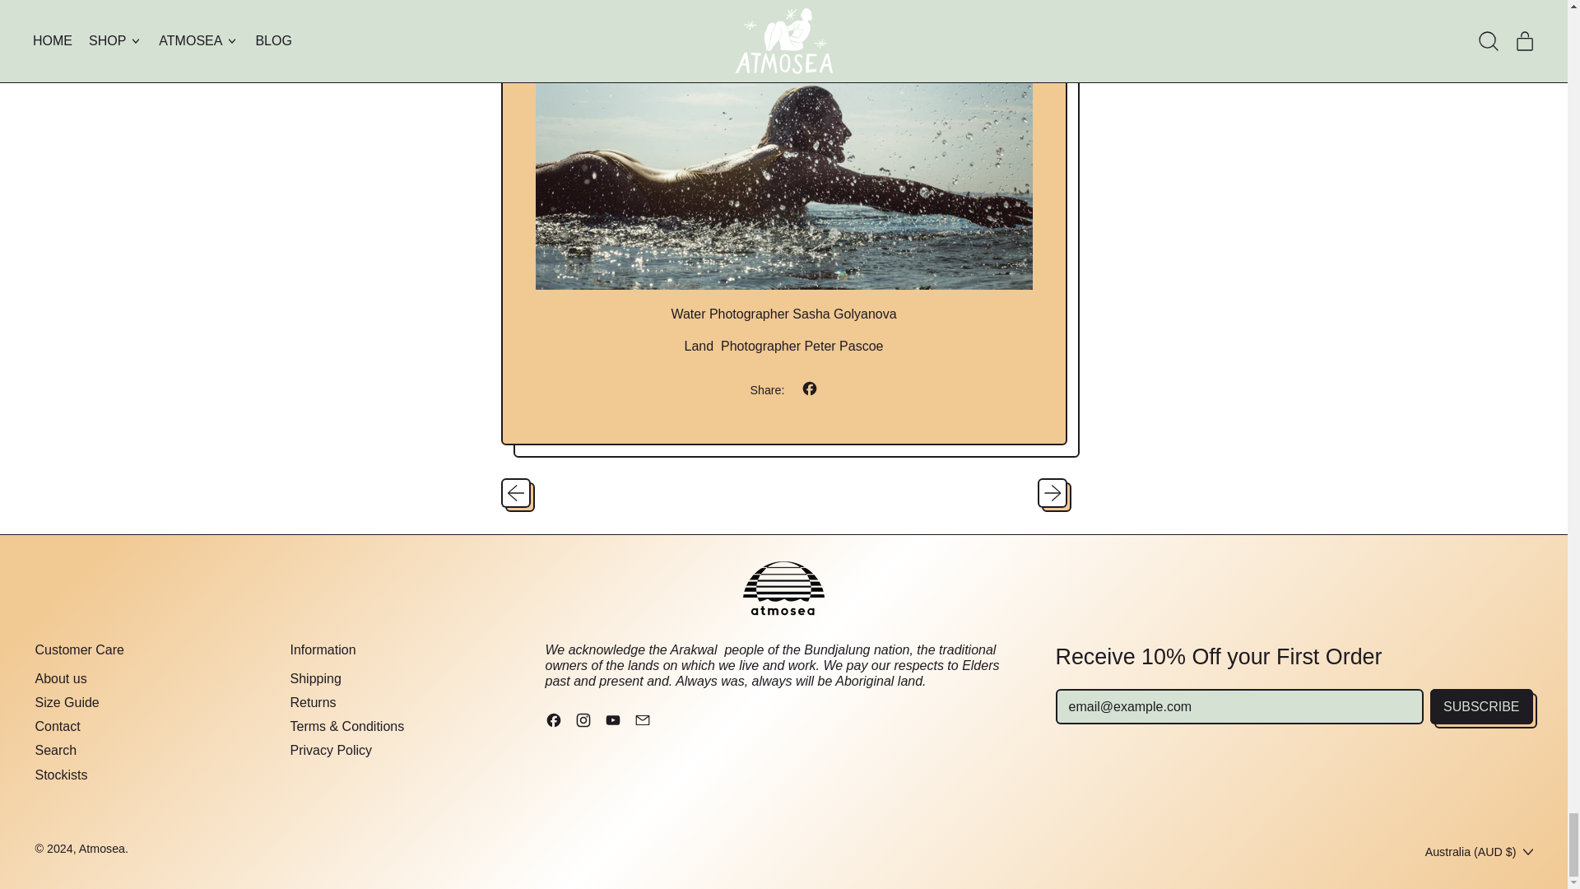  What do you see at coordinates (312, 701) in the screenshot?
I see `Returns` at bounding box center [312, 701].